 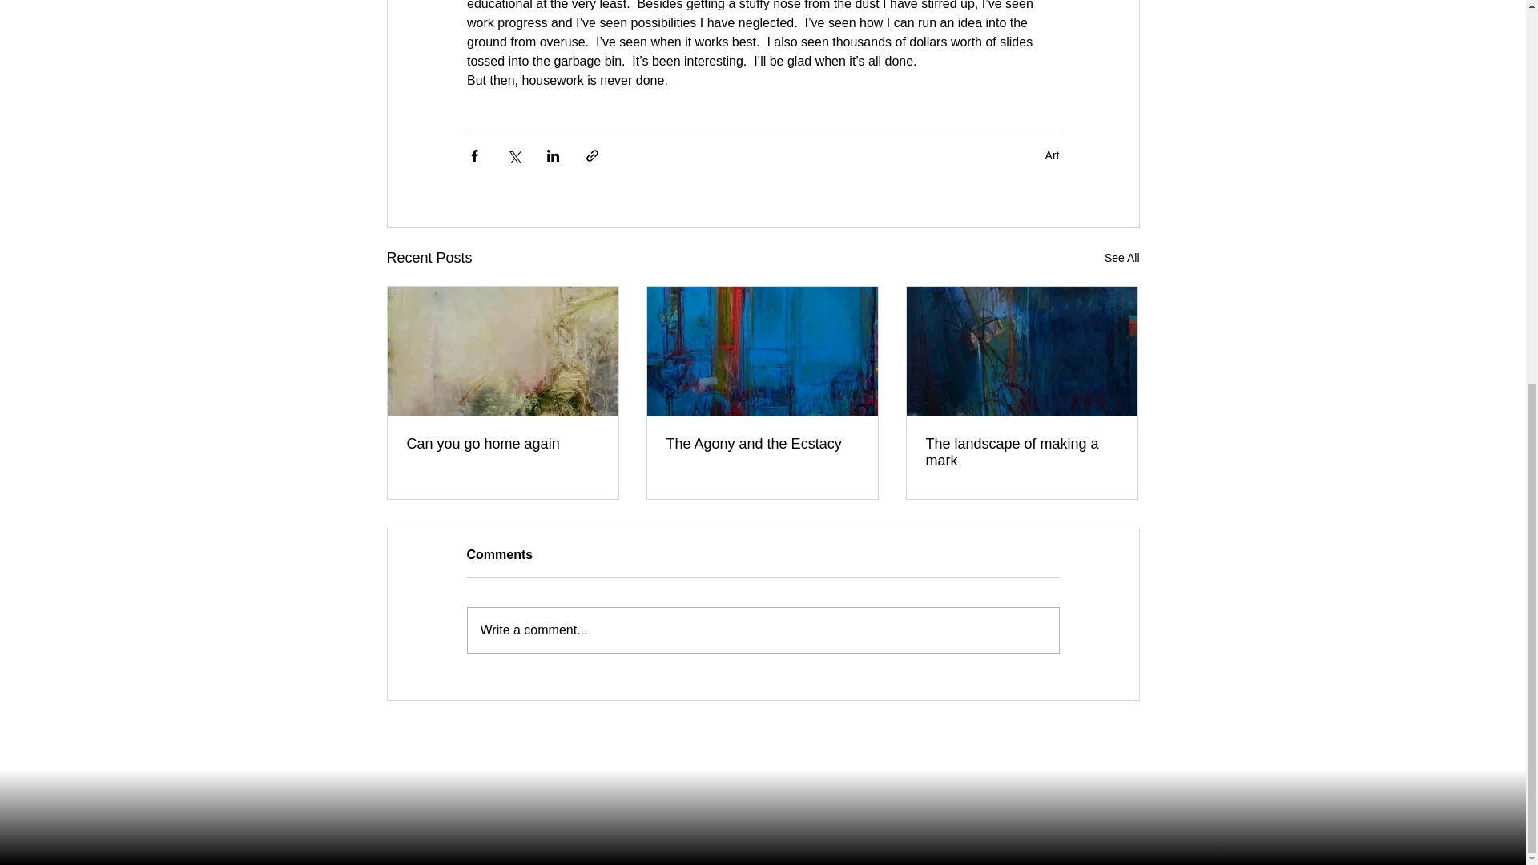 I want to click on The Agony and the Ecstacy, so click(x=762, y=444).